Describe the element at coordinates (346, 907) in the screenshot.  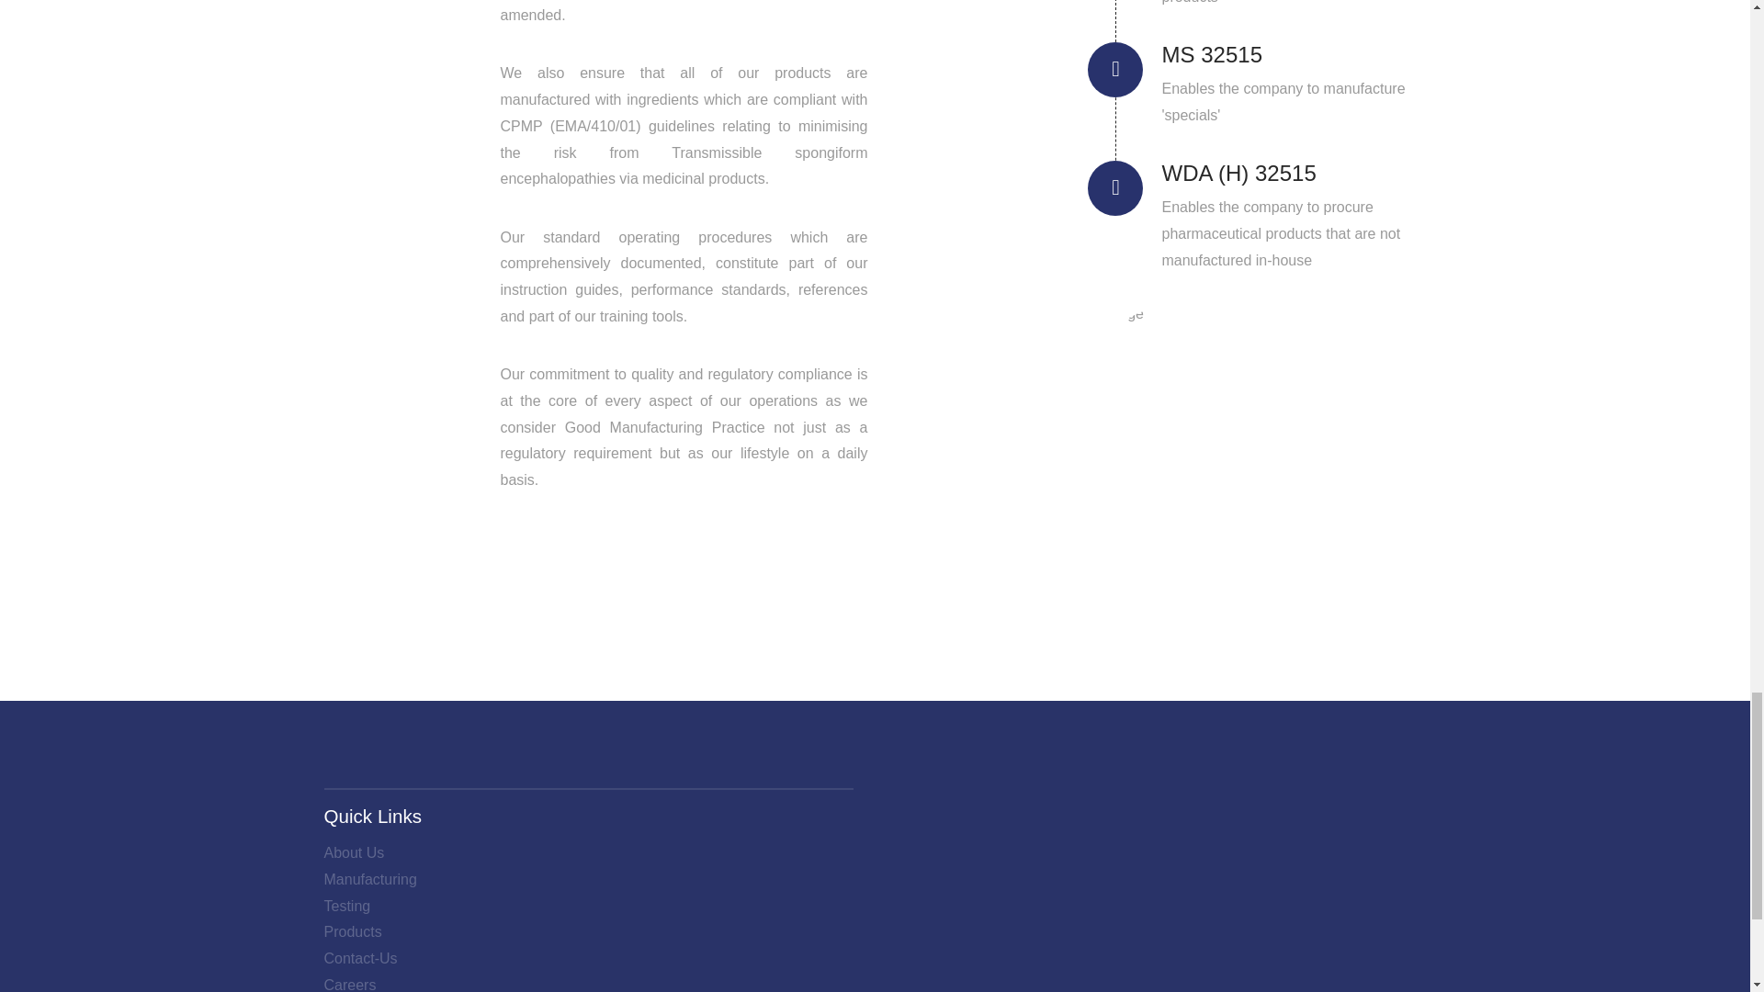
I see `Testing` at that location.